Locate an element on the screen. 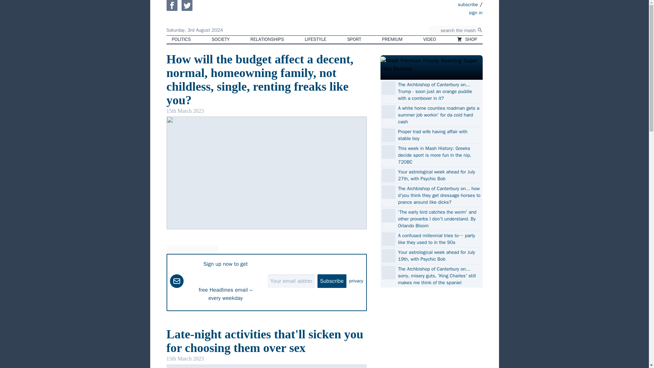  privacy is located at coordinates (356, 281).